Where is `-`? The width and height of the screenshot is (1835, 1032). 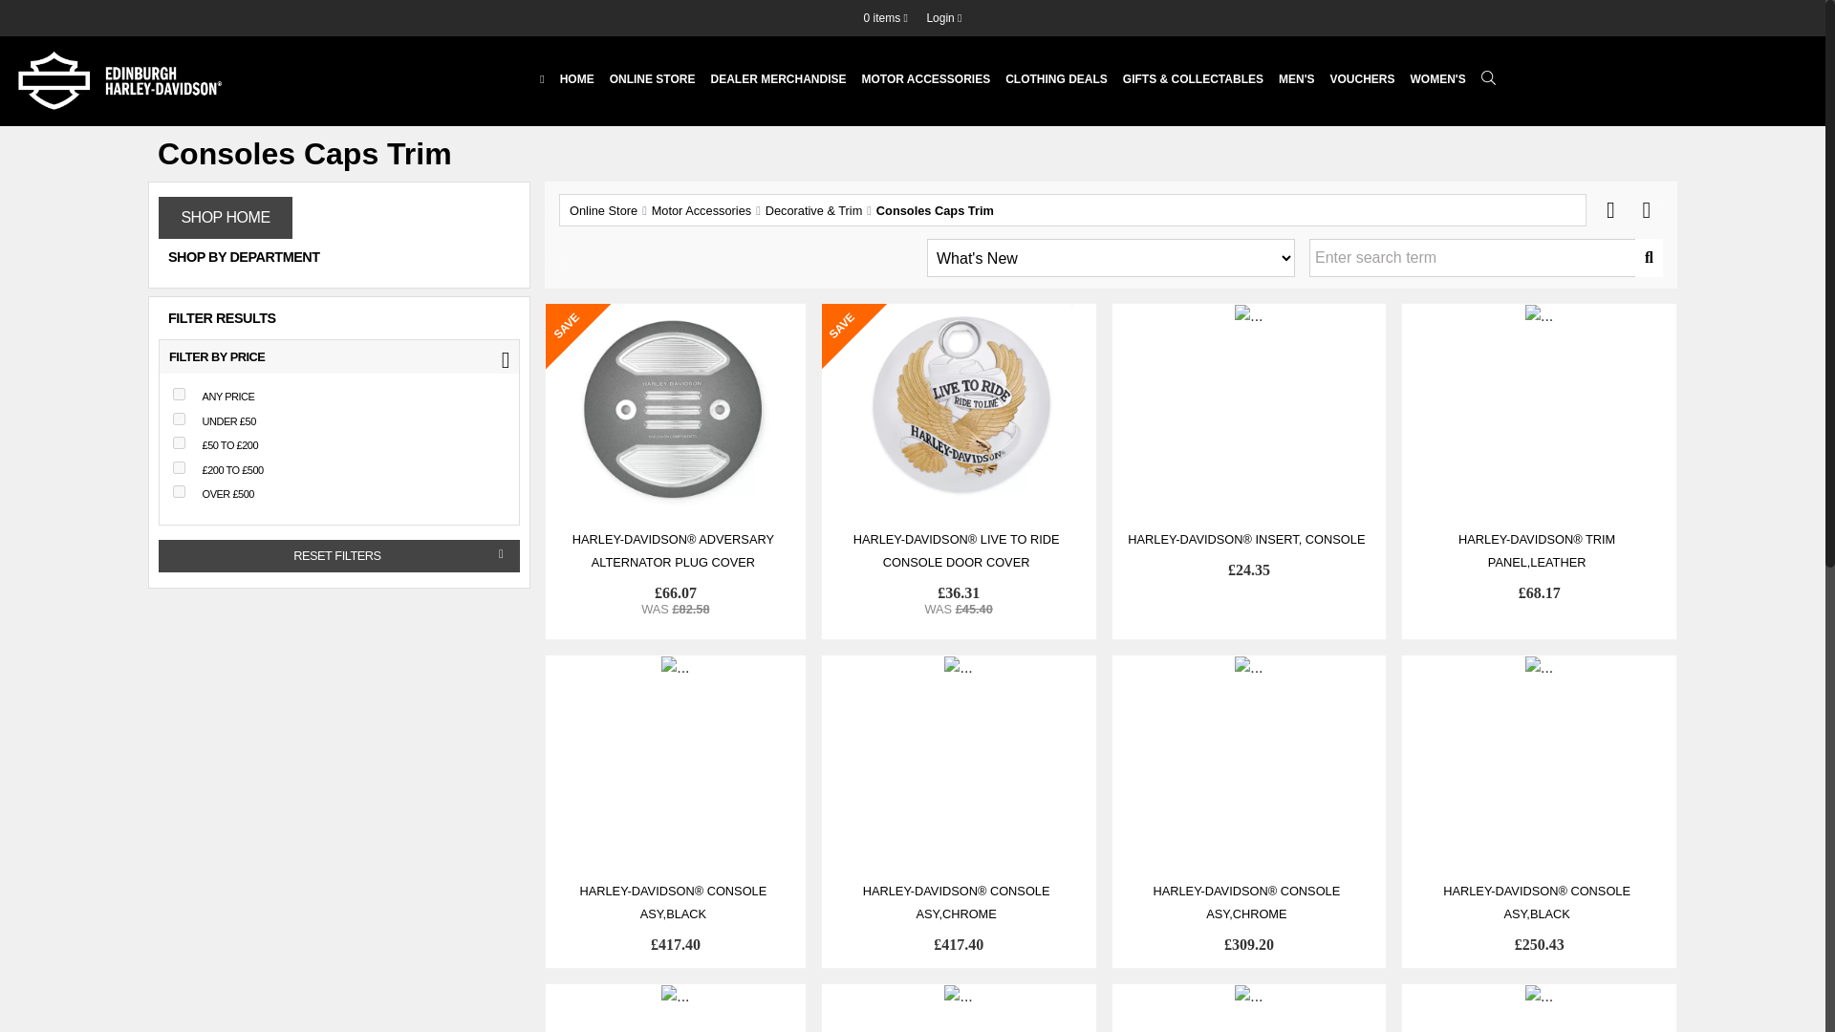
- is located at coordinates (178, 394).